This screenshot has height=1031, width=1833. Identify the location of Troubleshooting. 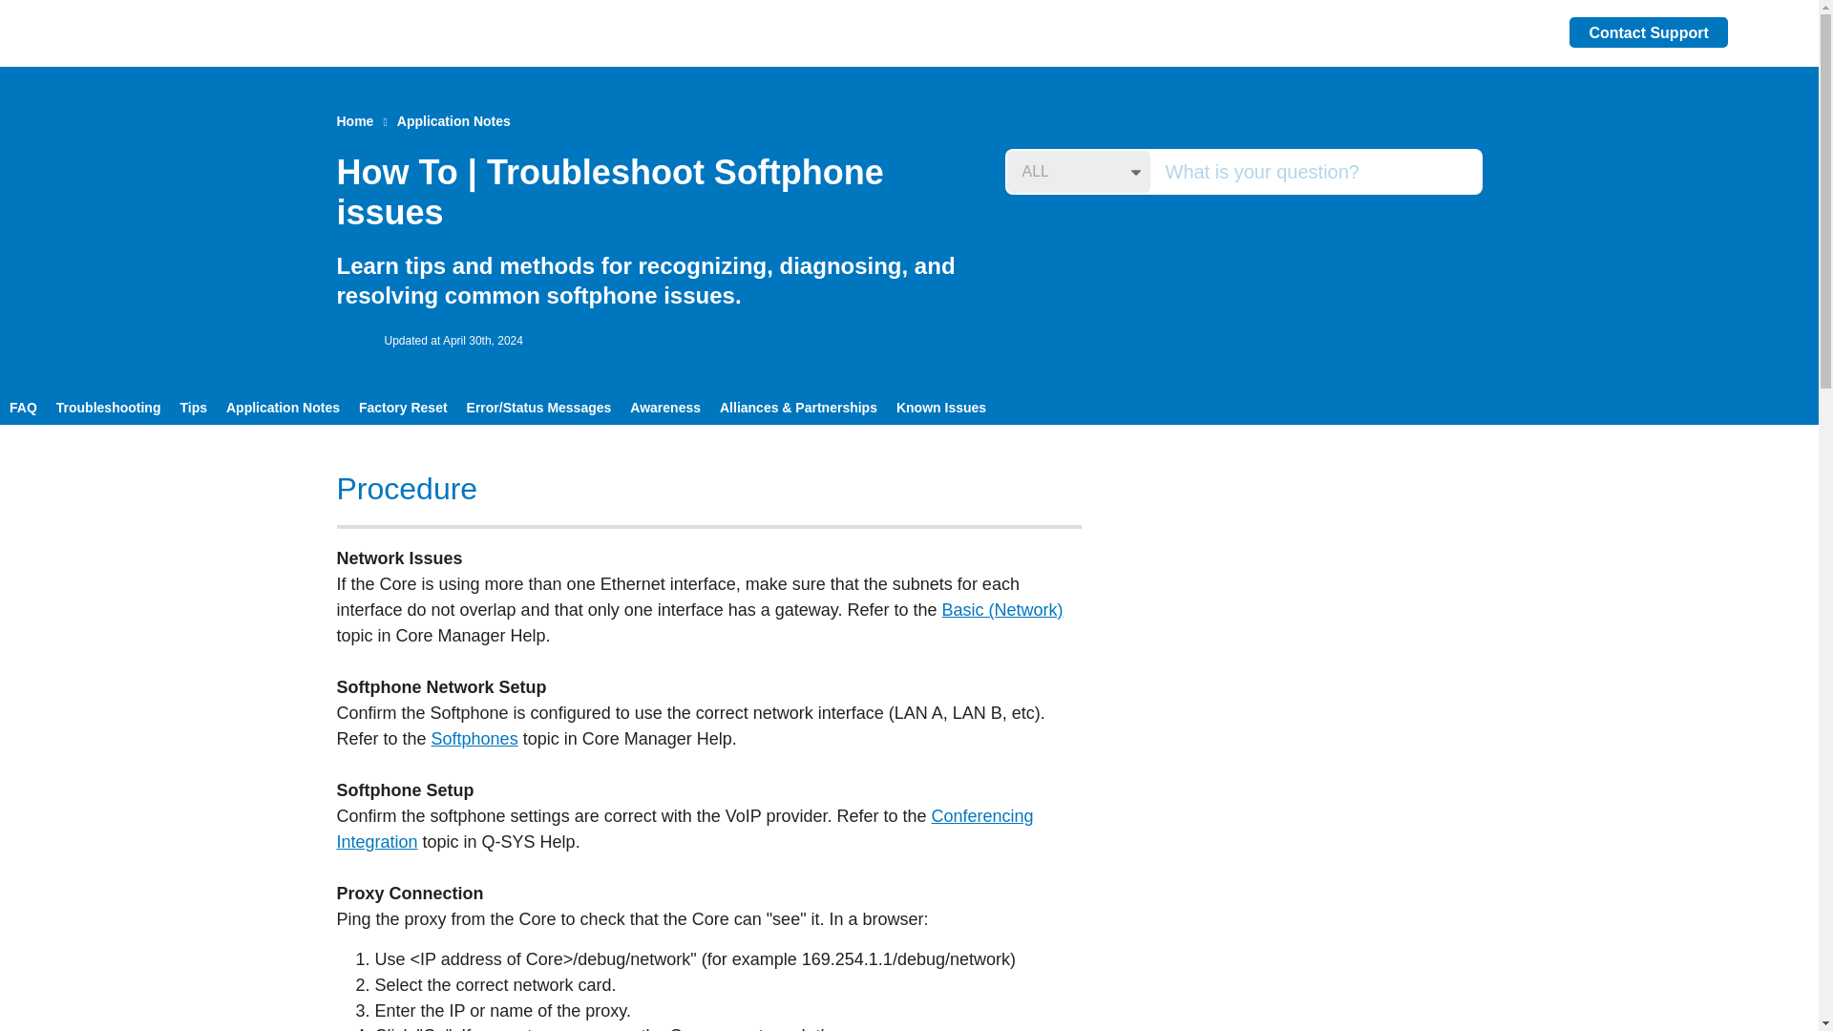
(109, 407).